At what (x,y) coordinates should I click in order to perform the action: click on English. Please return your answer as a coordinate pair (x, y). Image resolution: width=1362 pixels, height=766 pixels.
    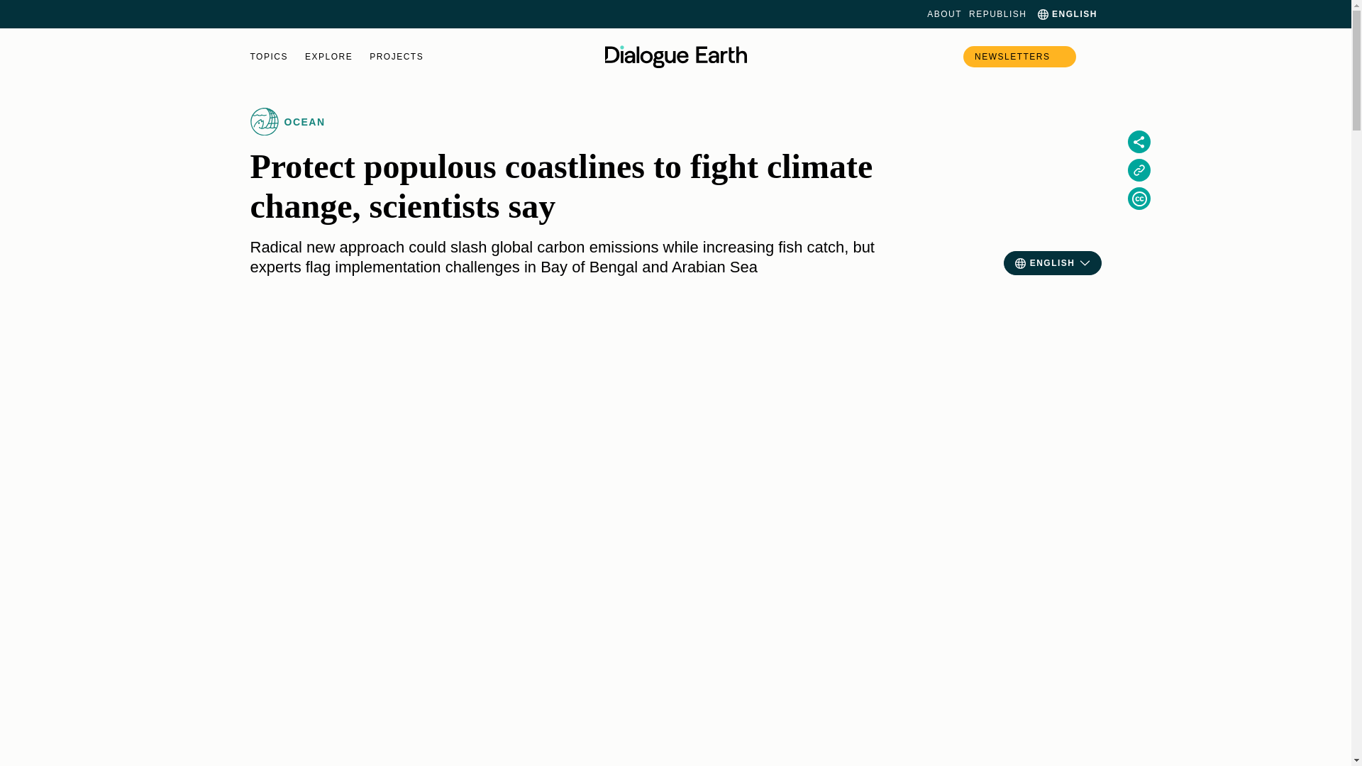
    Looking at the image, I should click on (1065, 14).